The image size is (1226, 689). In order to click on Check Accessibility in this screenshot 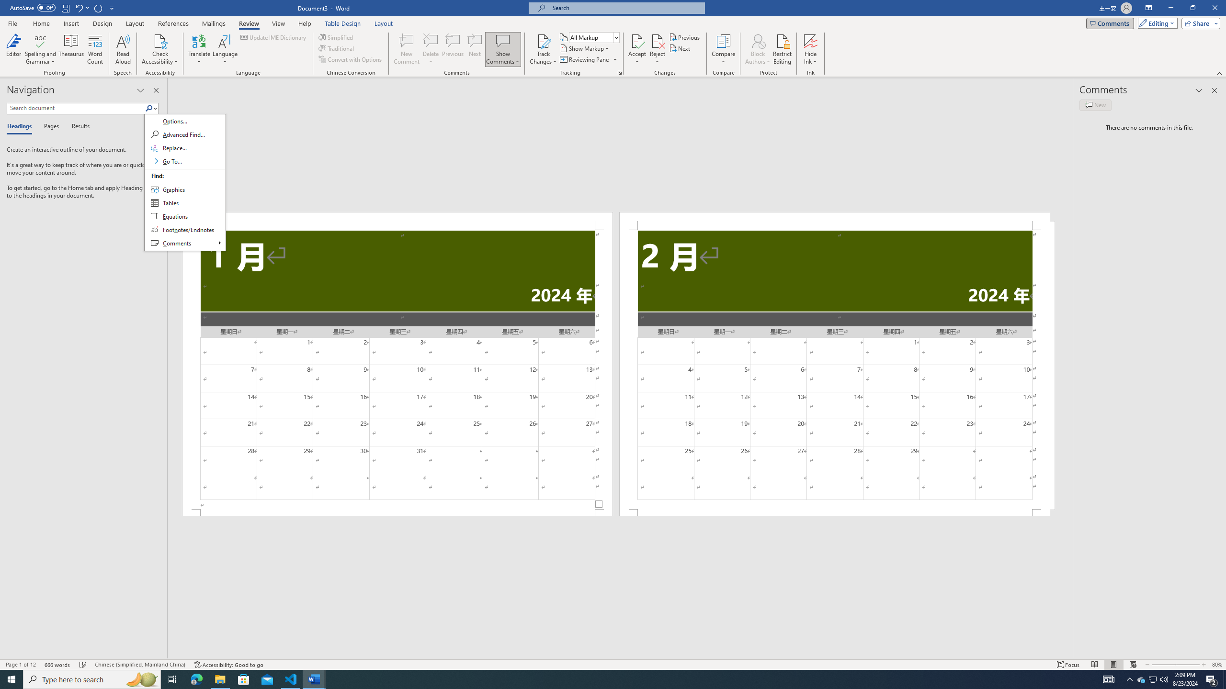, I will do `click(160, 49)`.